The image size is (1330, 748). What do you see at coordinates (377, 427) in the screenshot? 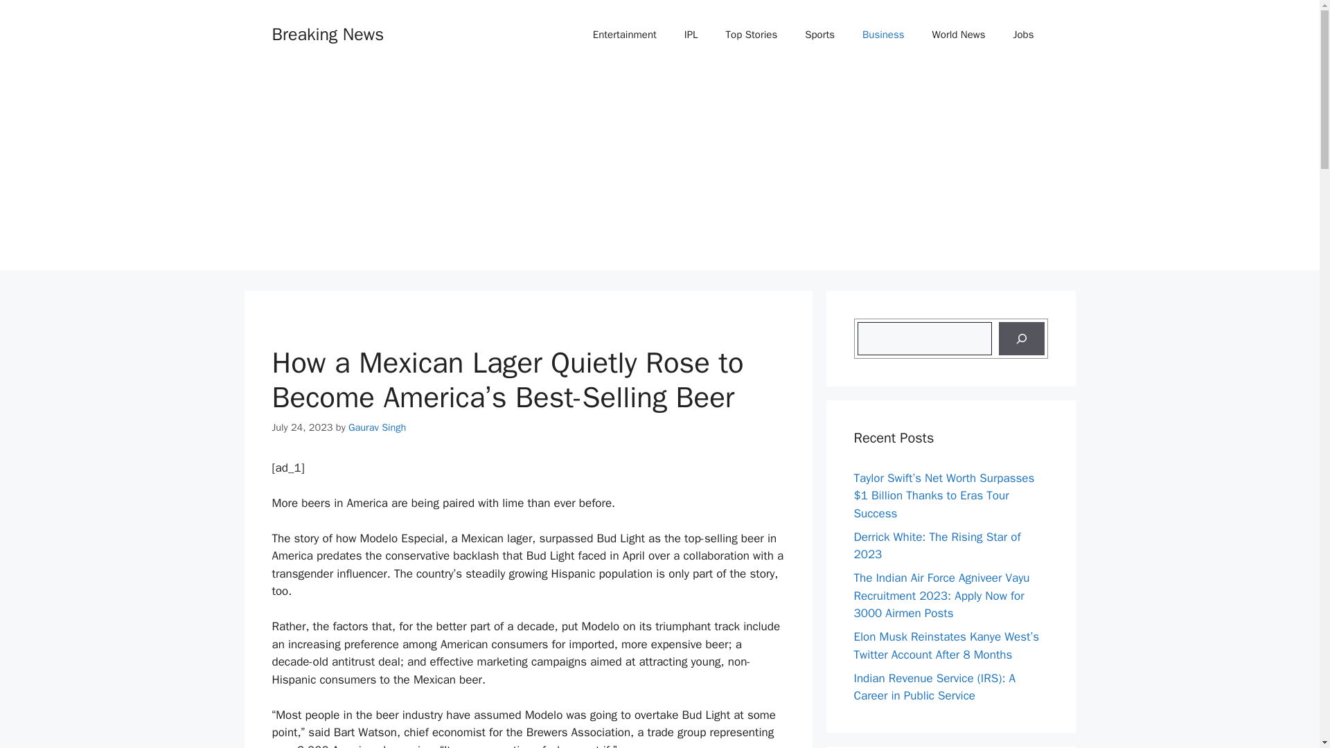
I see `Gaurav Singh` at bounding box center [377, 427].